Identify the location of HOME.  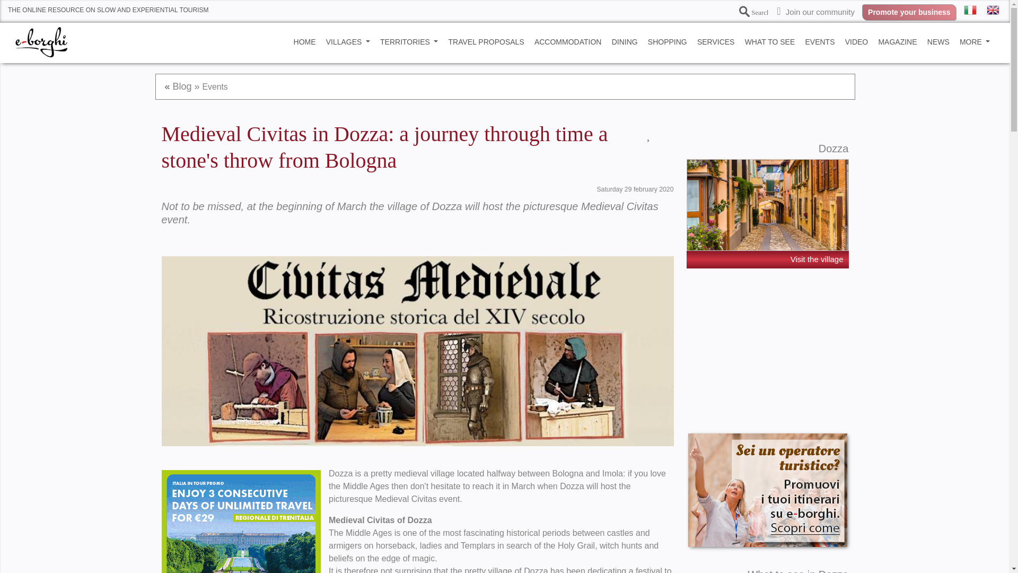
(304, 42).